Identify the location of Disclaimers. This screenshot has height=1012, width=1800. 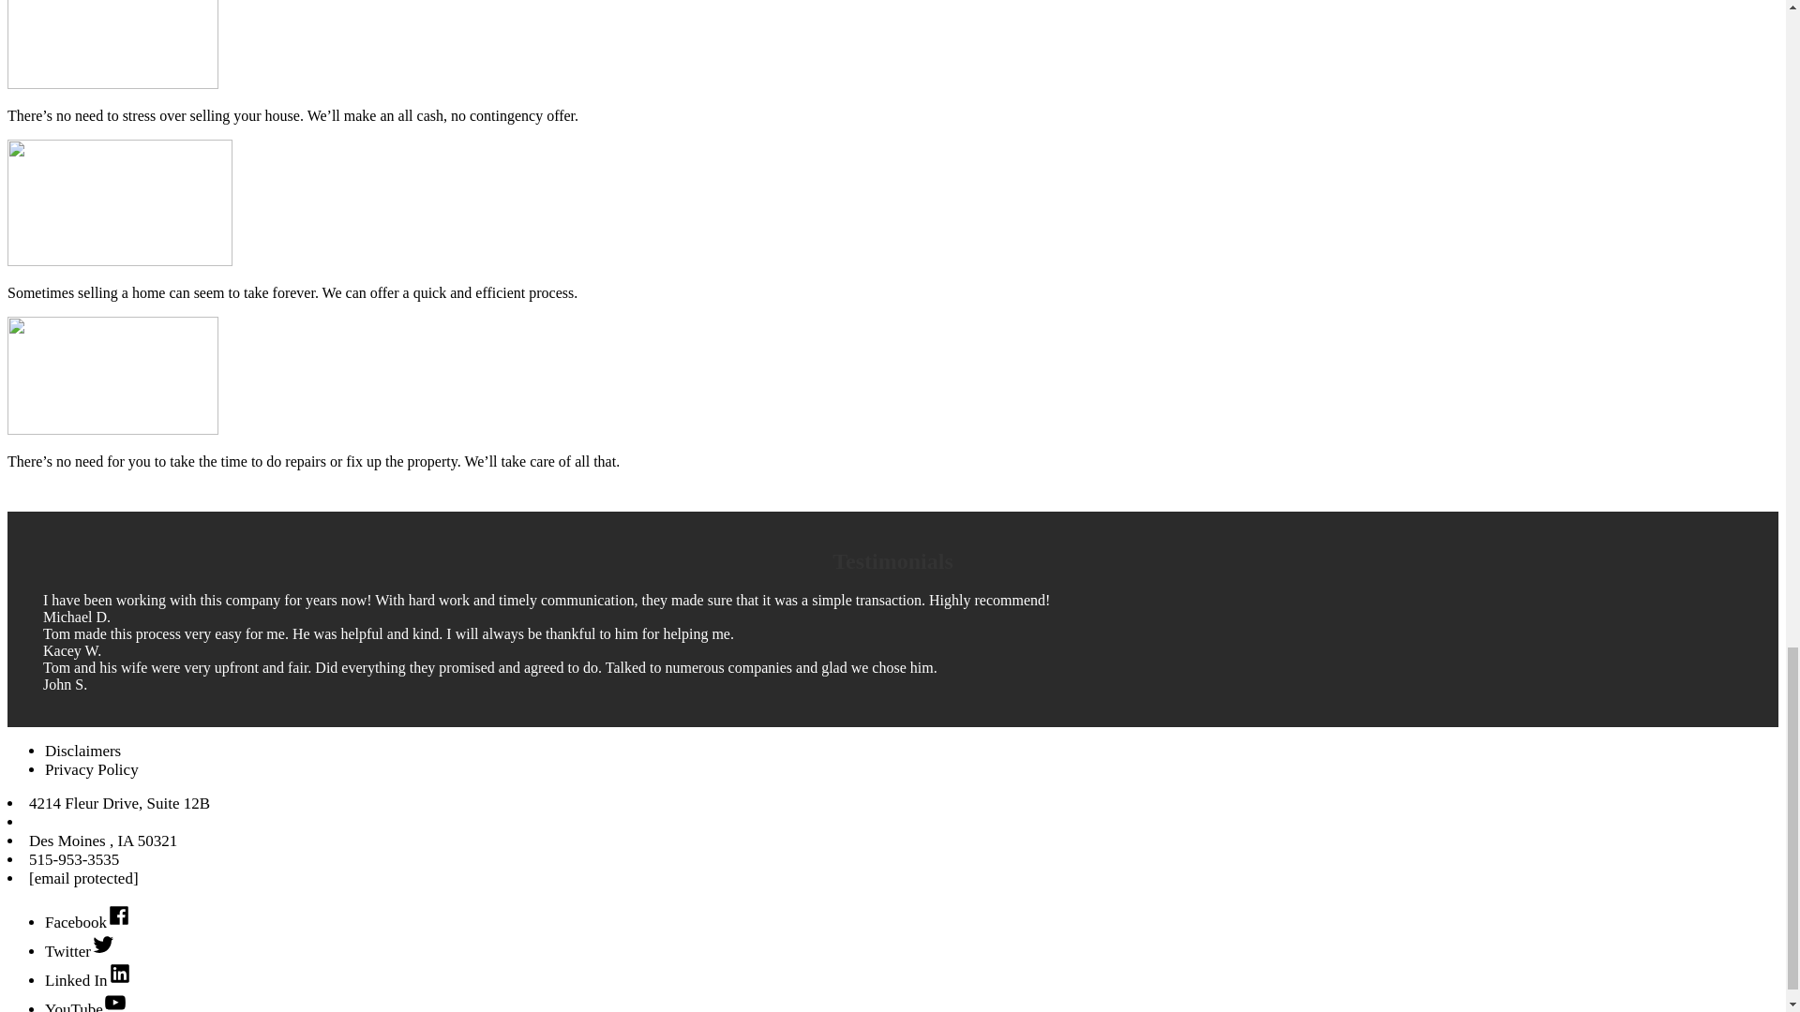
(82, 751).